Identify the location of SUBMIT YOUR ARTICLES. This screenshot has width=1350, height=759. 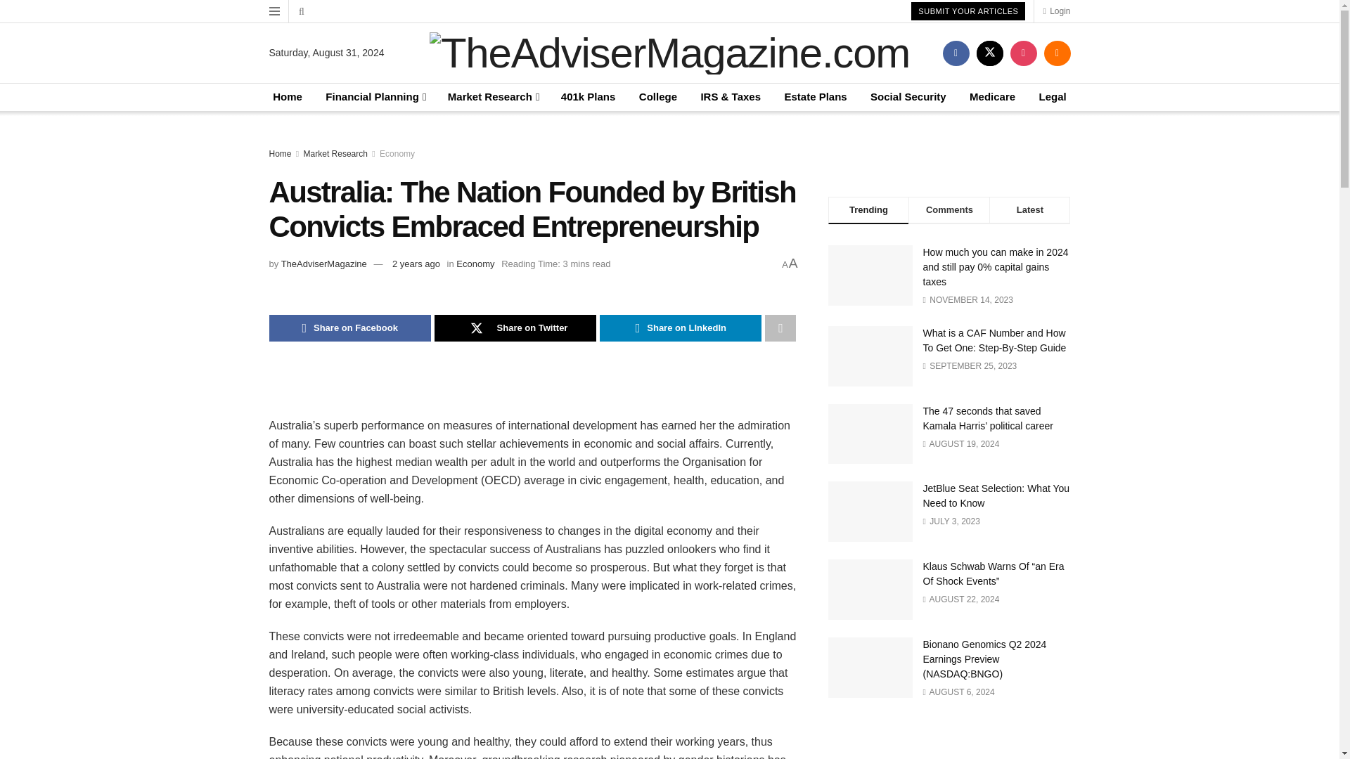
(967, 11).